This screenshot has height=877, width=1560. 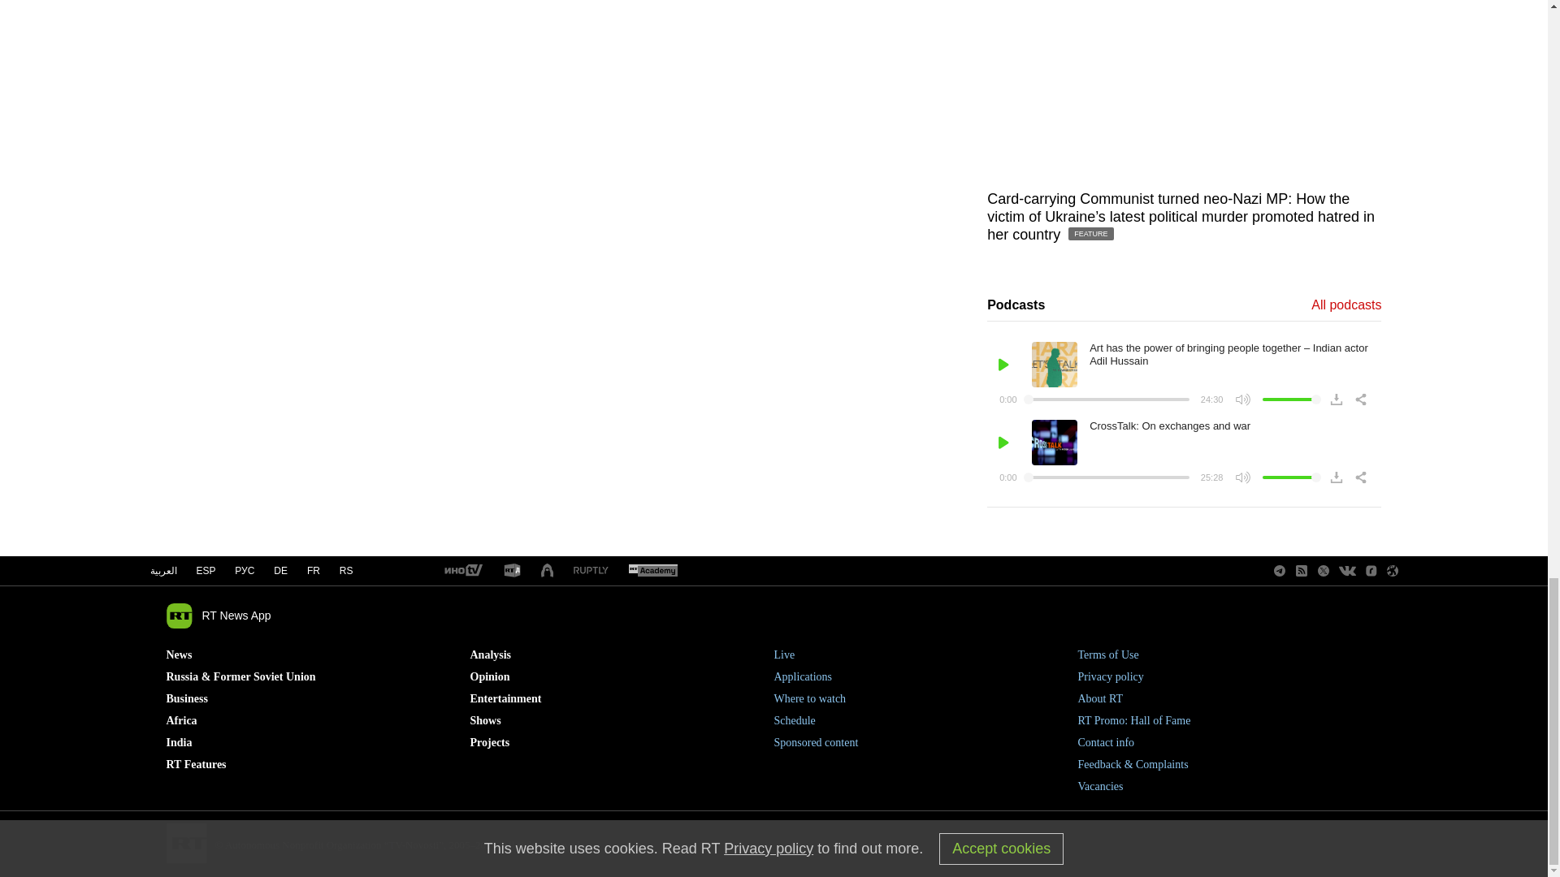 I want to click on RT , so click(x=652, y=571).